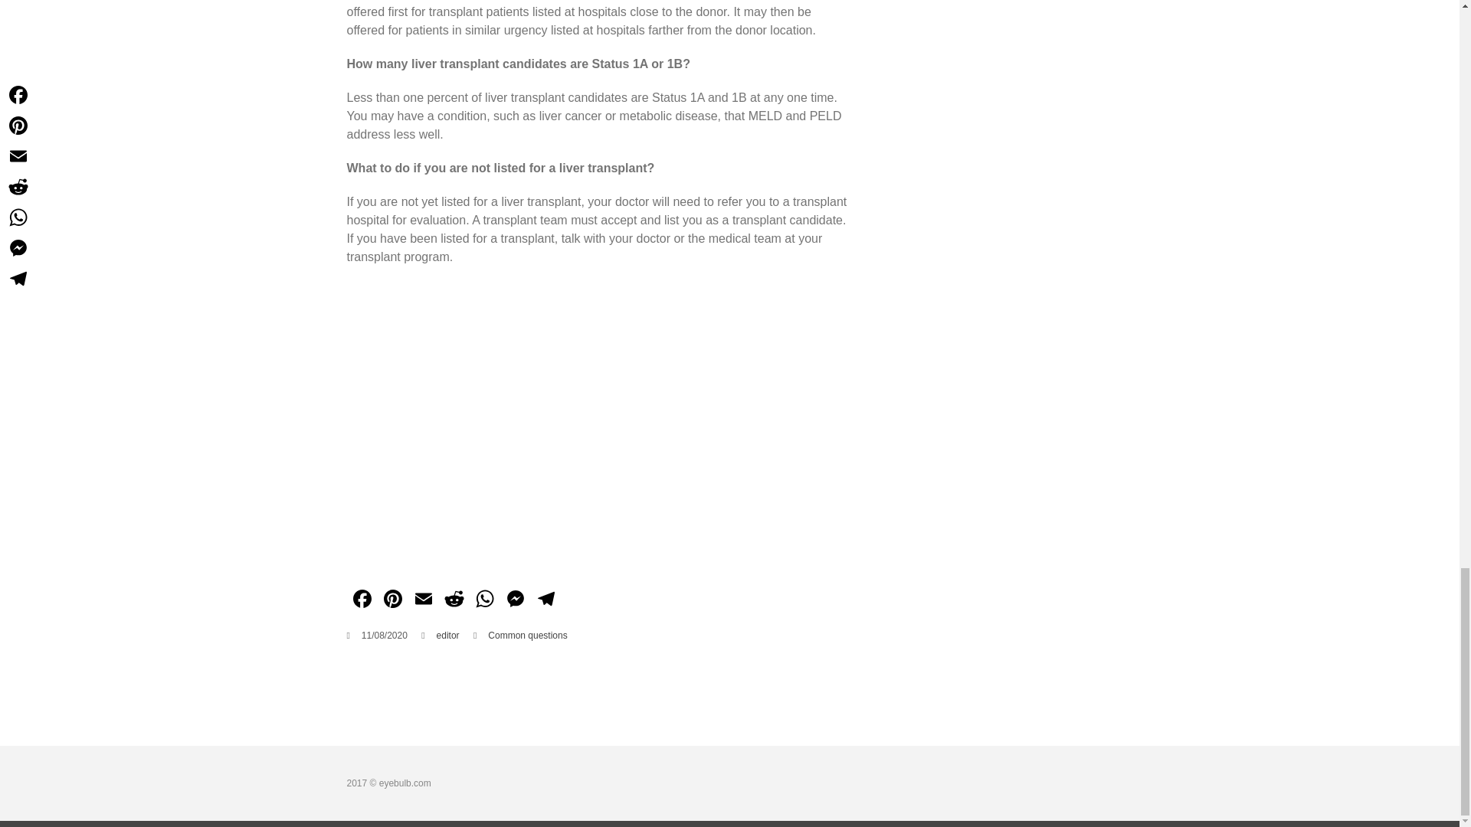 The height and width of the screenshot is (827, 1471). I want to click on View all posts in Common questions, so click(527, 636).